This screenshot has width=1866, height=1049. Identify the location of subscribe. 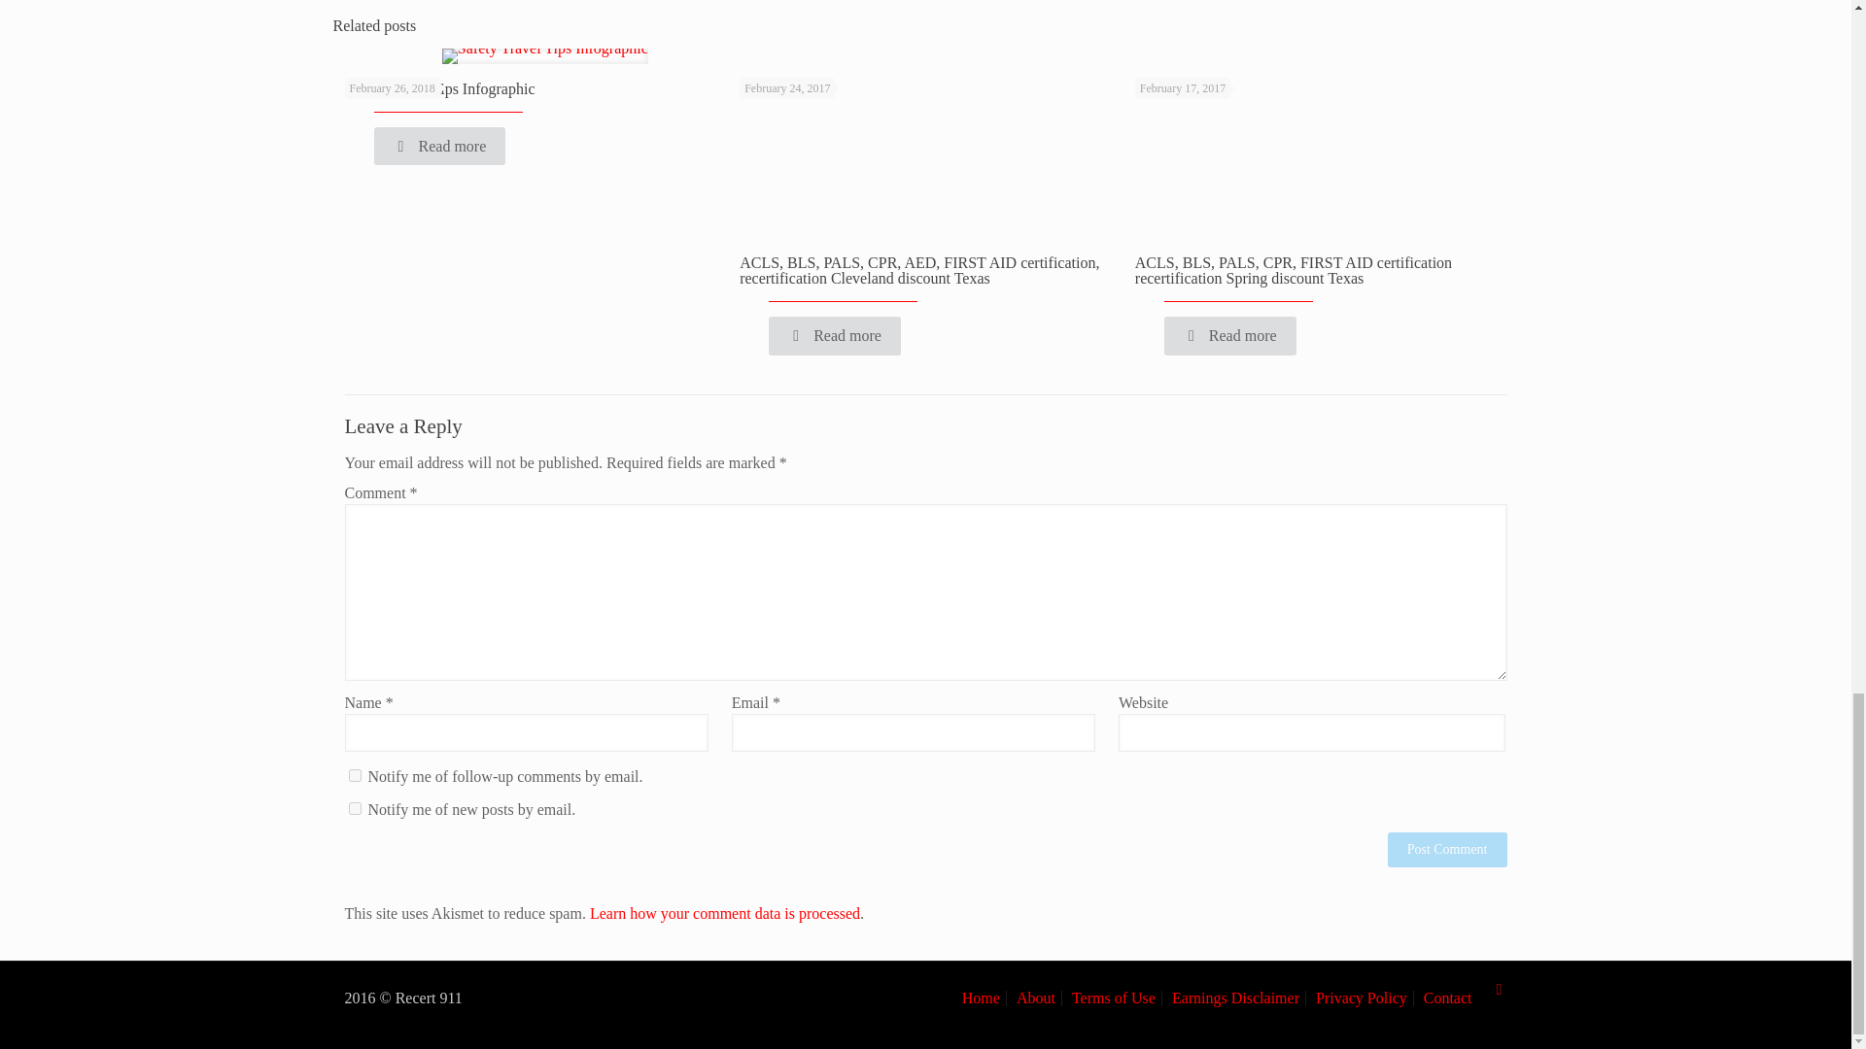
(354, 808).